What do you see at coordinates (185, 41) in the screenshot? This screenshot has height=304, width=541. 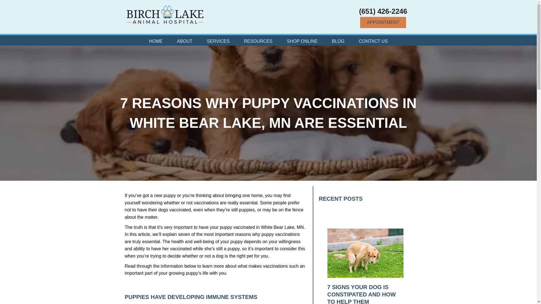 I see `ABOUT` at bounding box center [185, 41].